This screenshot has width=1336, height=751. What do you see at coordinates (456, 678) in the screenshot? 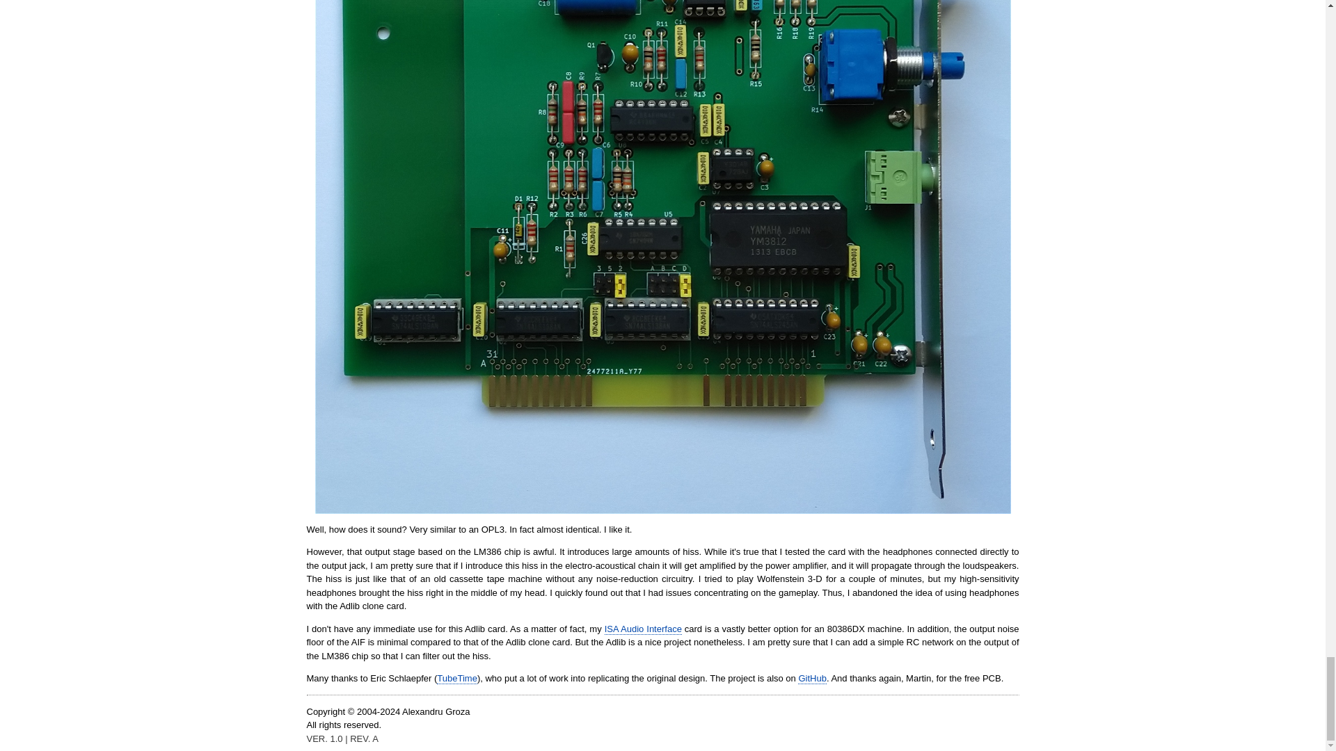
I see `TubeTime` at bounding box center [456, 678].